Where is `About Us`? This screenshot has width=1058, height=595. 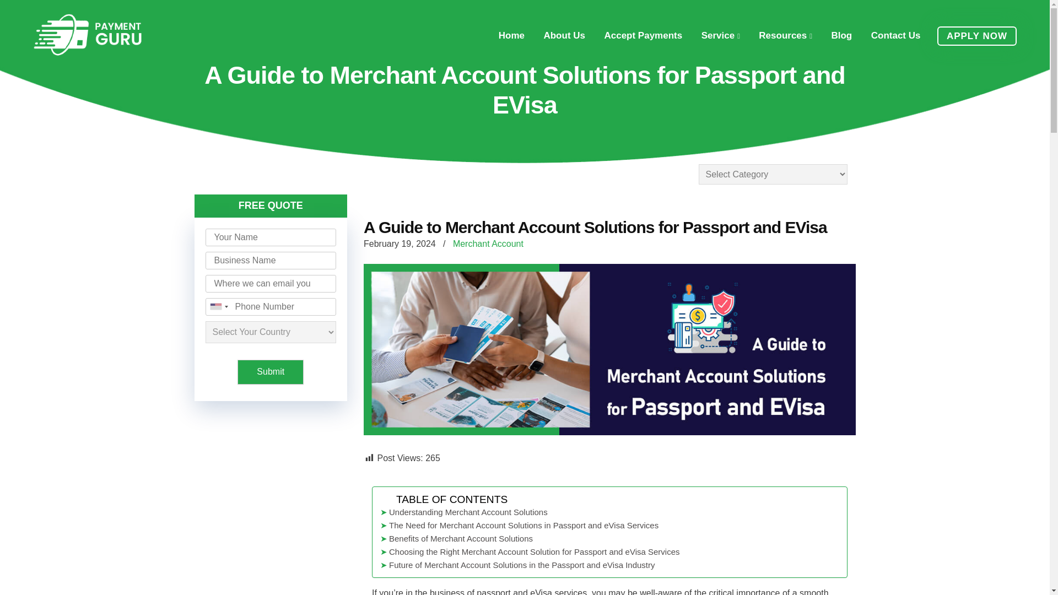 About Us is located at coordinates (564, 35).